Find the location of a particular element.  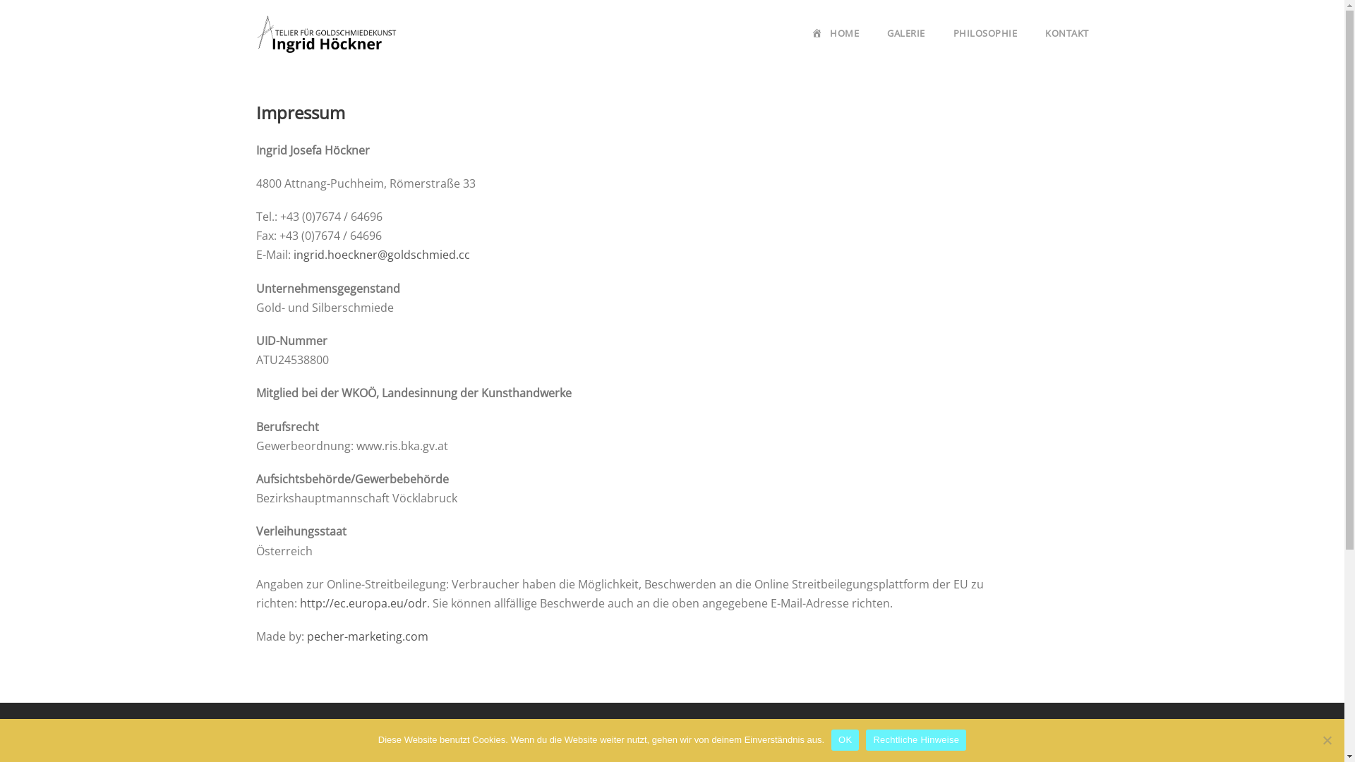

ingrid.hoeckner@goldschmied.cc is located at coordinates (382, 255).